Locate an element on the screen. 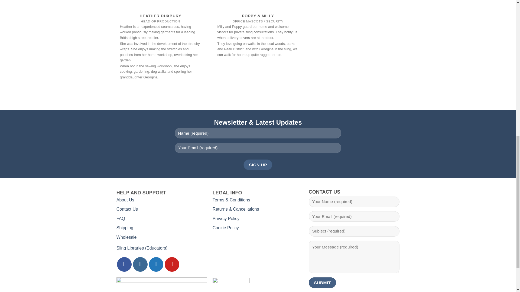 The width and height of the screenshot is (520, 292). Contact Us is located at coordinates (127, 209).